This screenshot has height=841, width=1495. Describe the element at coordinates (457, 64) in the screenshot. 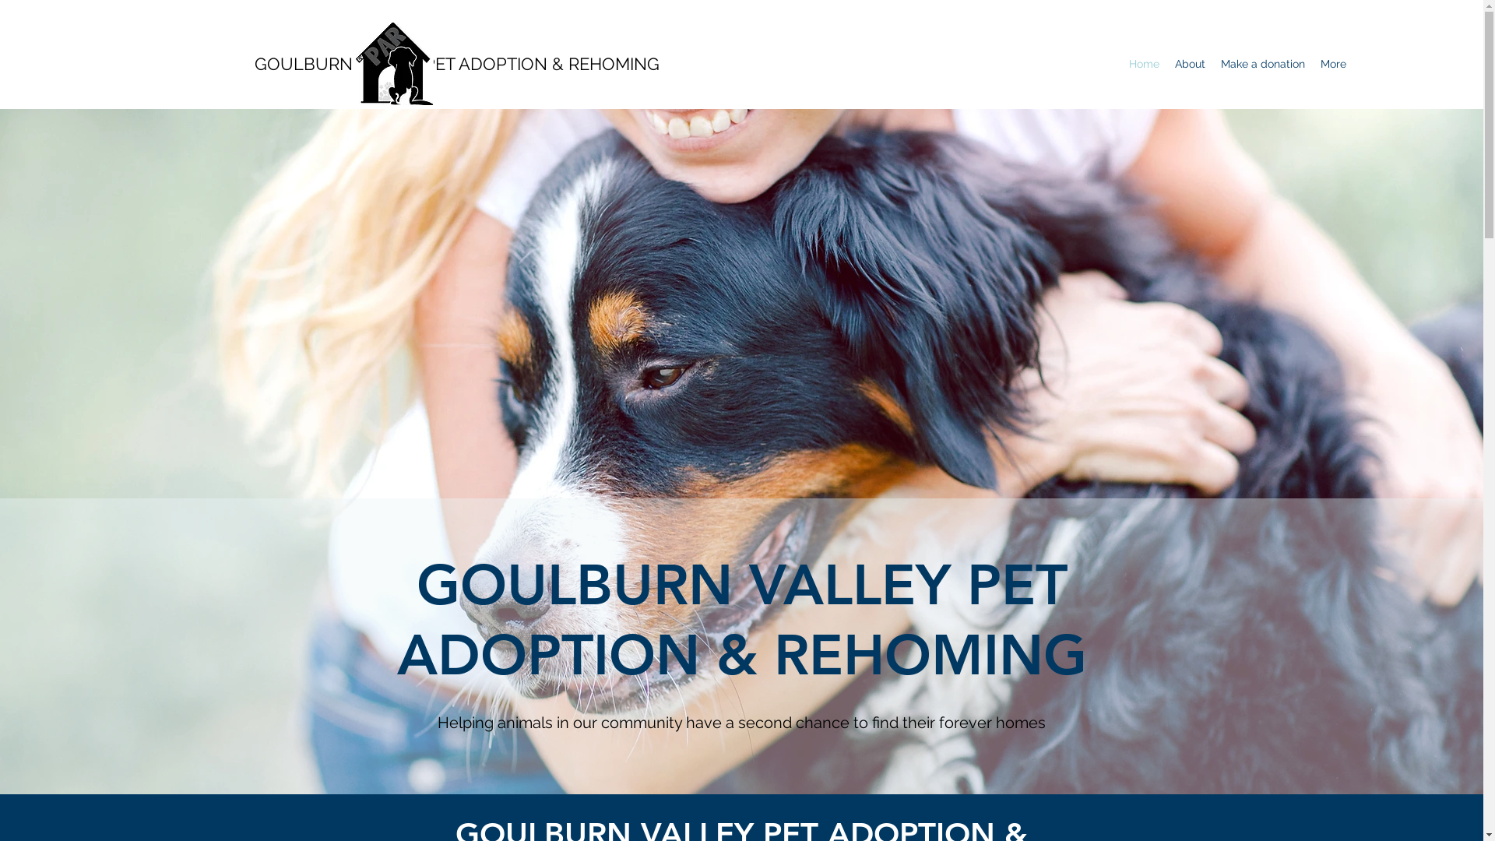

I see `GOULBURN VALLEY PET ADOPTION & REHOMING` at that location.